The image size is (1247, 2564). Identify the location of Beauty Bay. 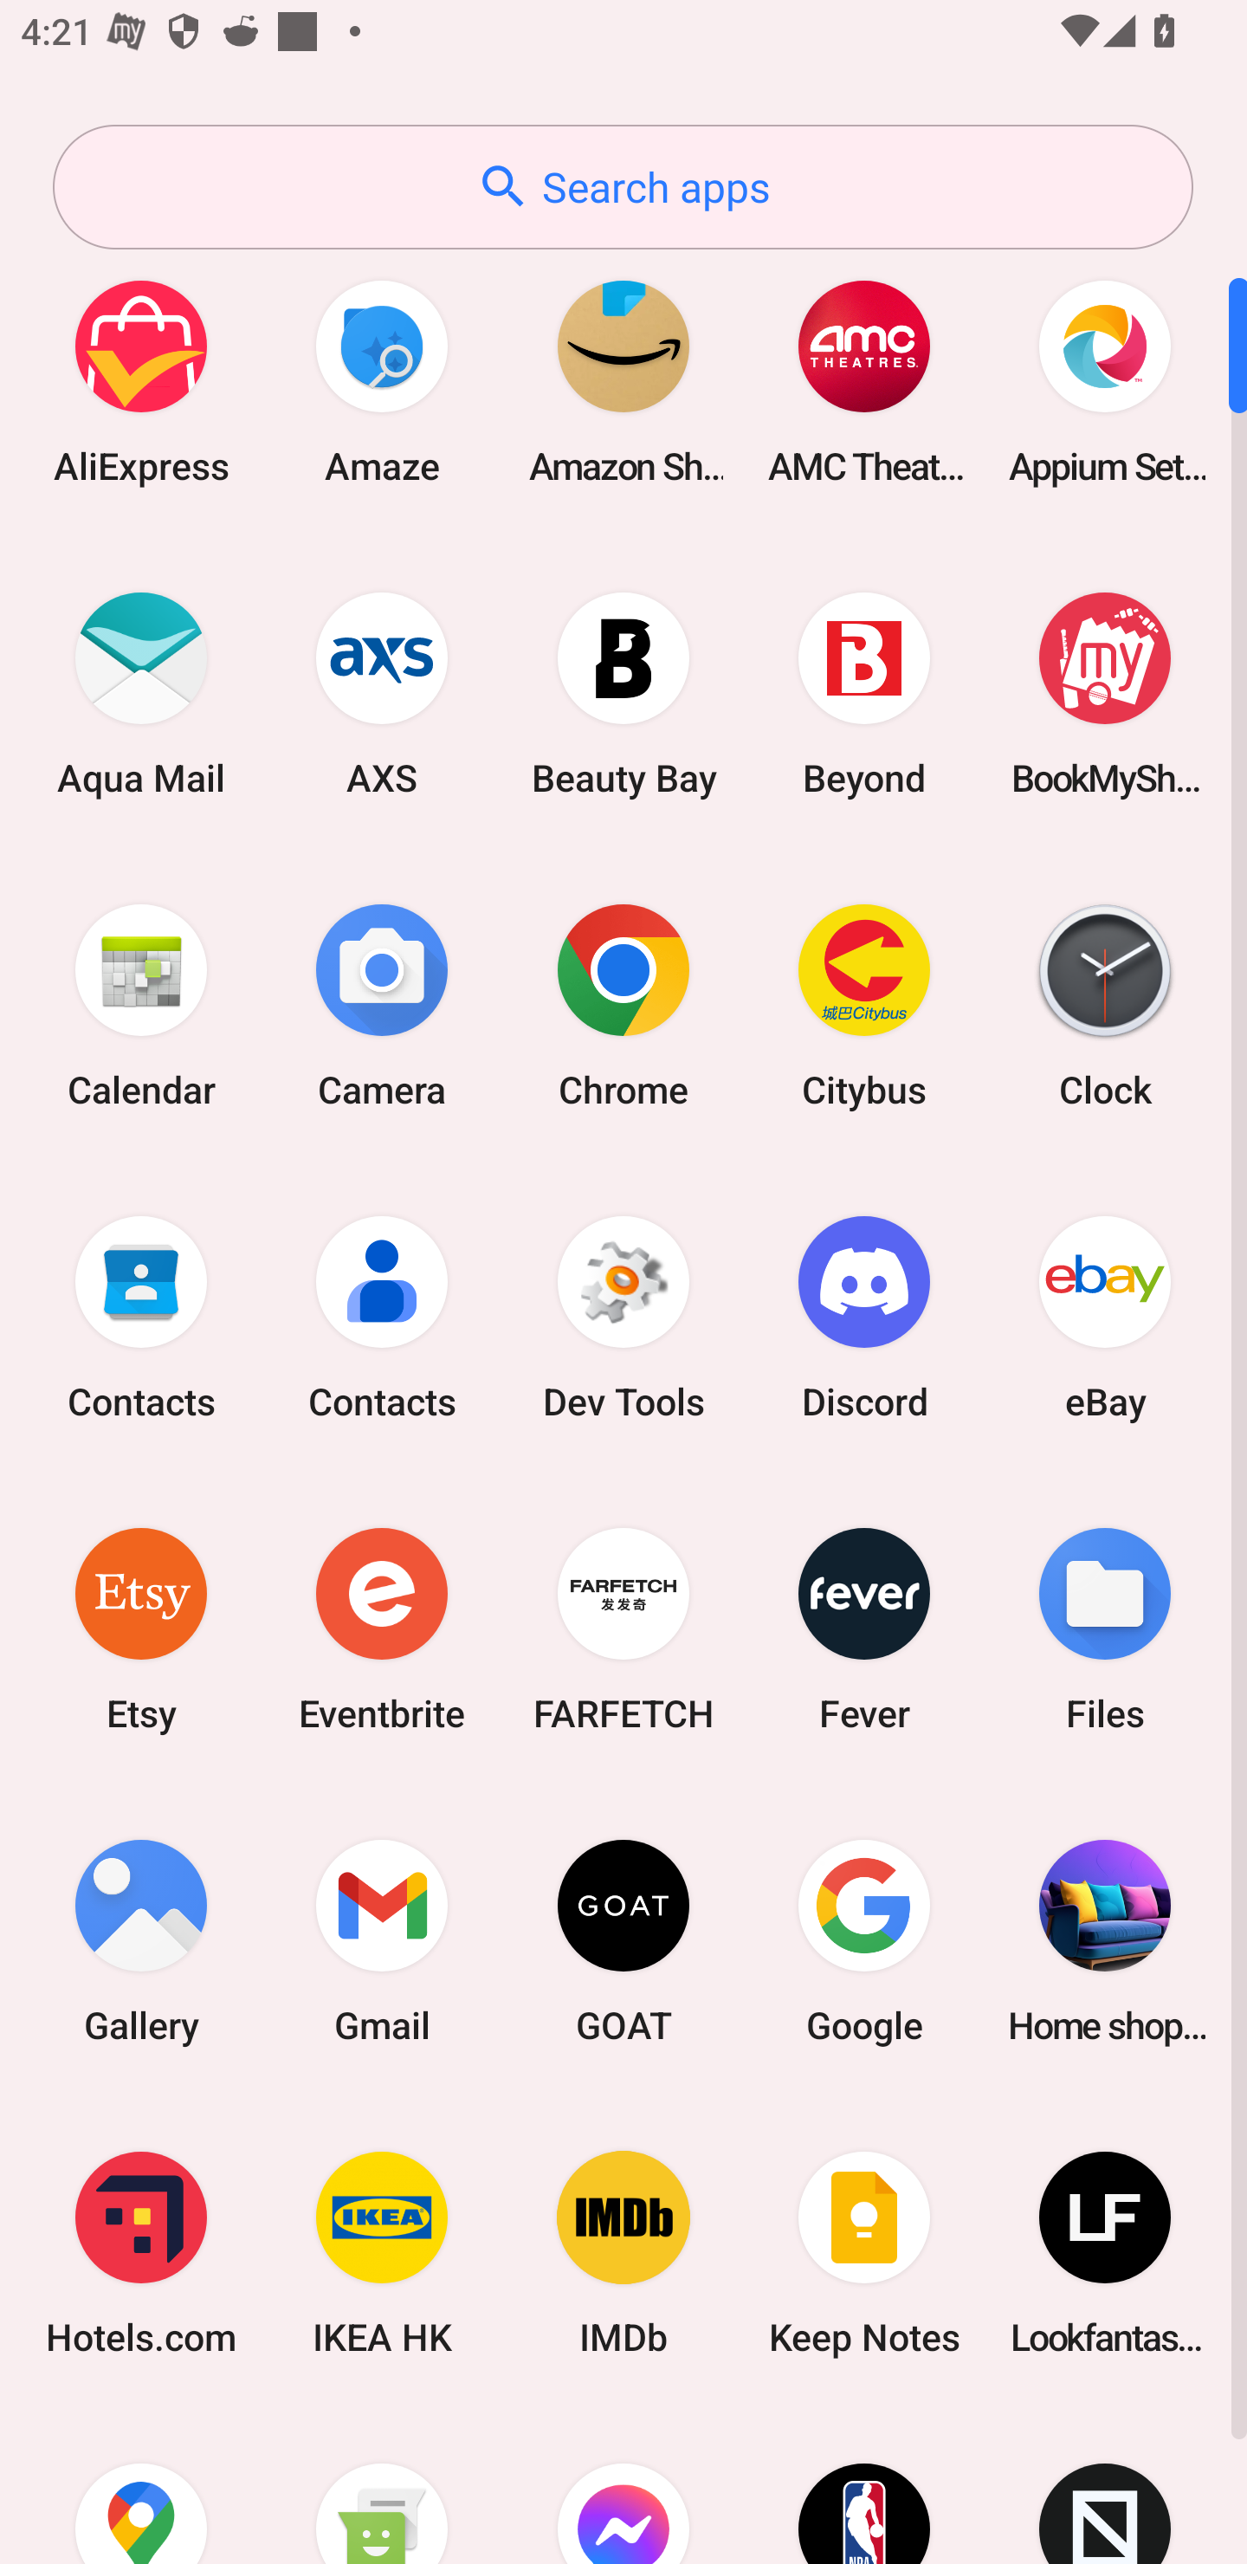
(623, 693).